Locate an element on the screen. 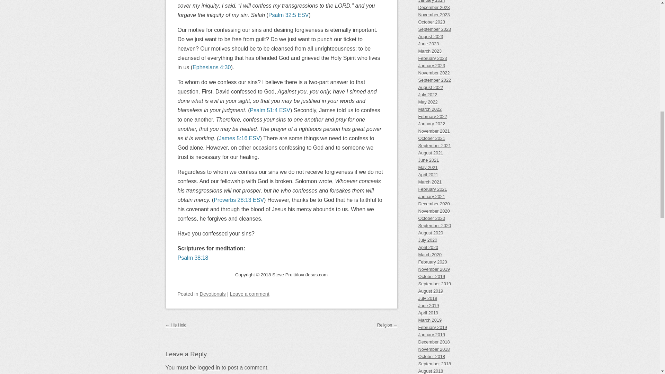 The height and width of the screenshot is (374, 665). Proverbs 28:13 ESV is located at coordinates (239, 200).